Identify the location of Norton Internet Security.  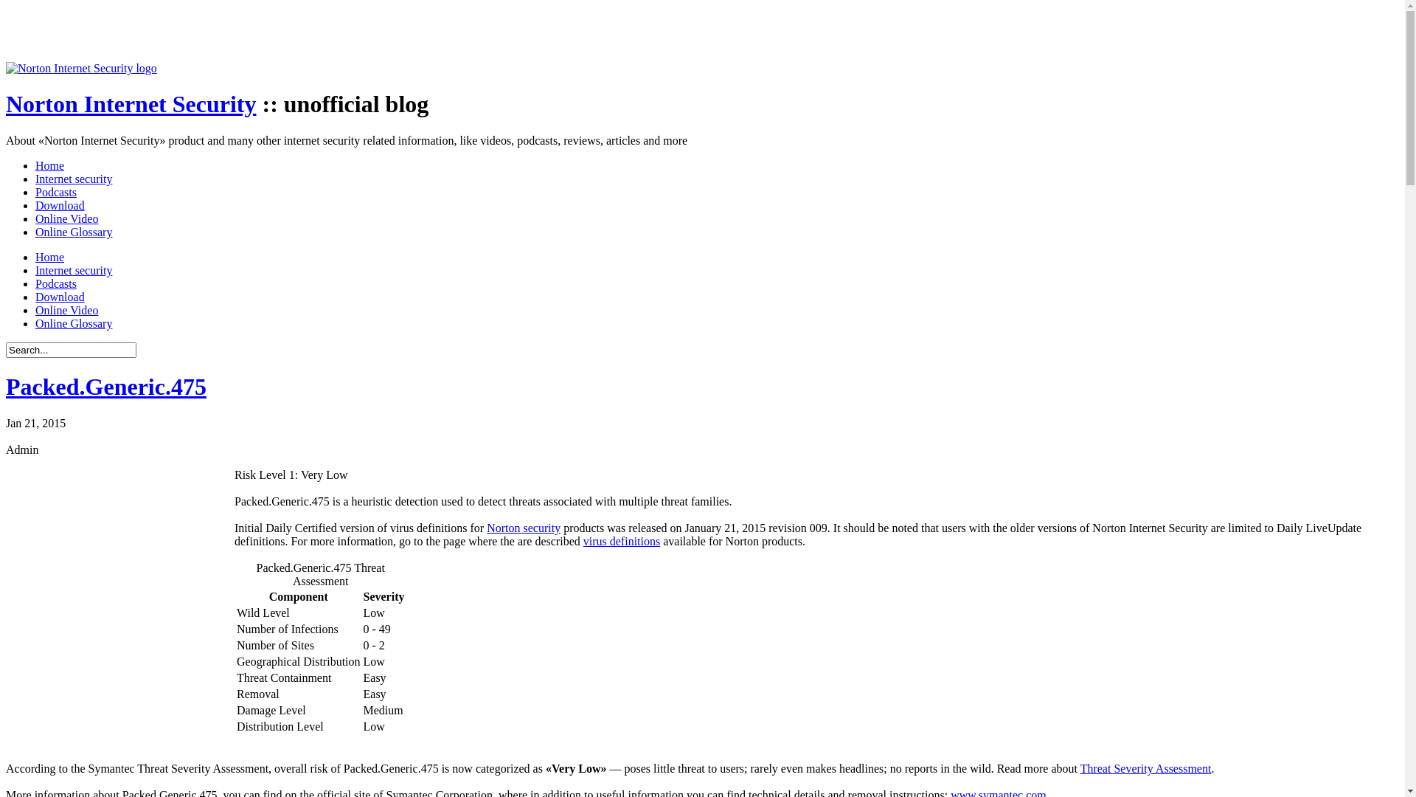
(81, 68).